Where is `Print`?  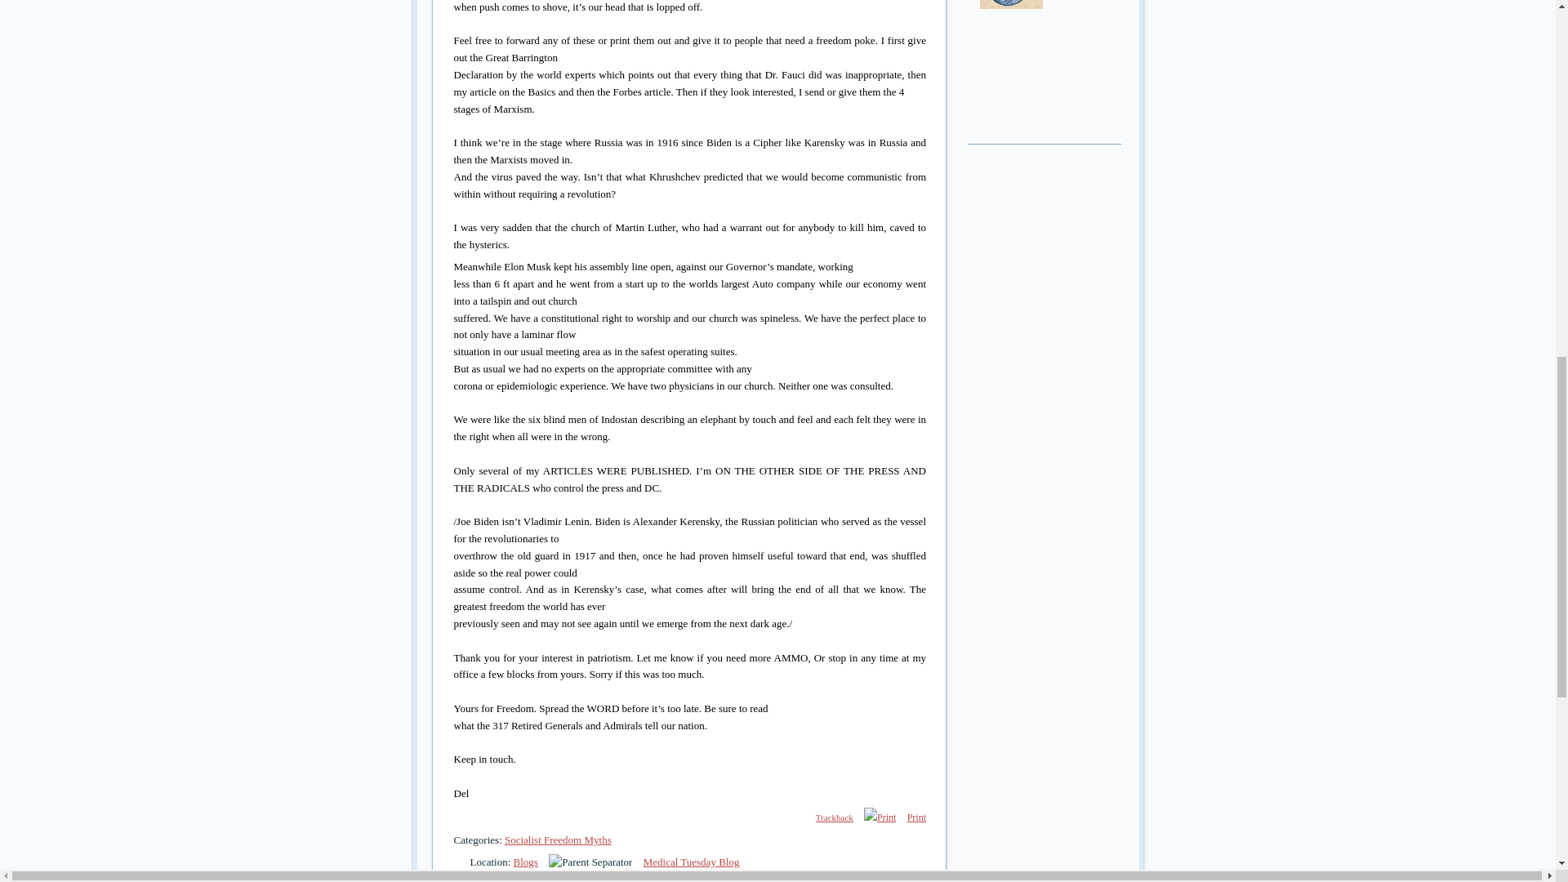
Print is located at coordinates (879, 817).